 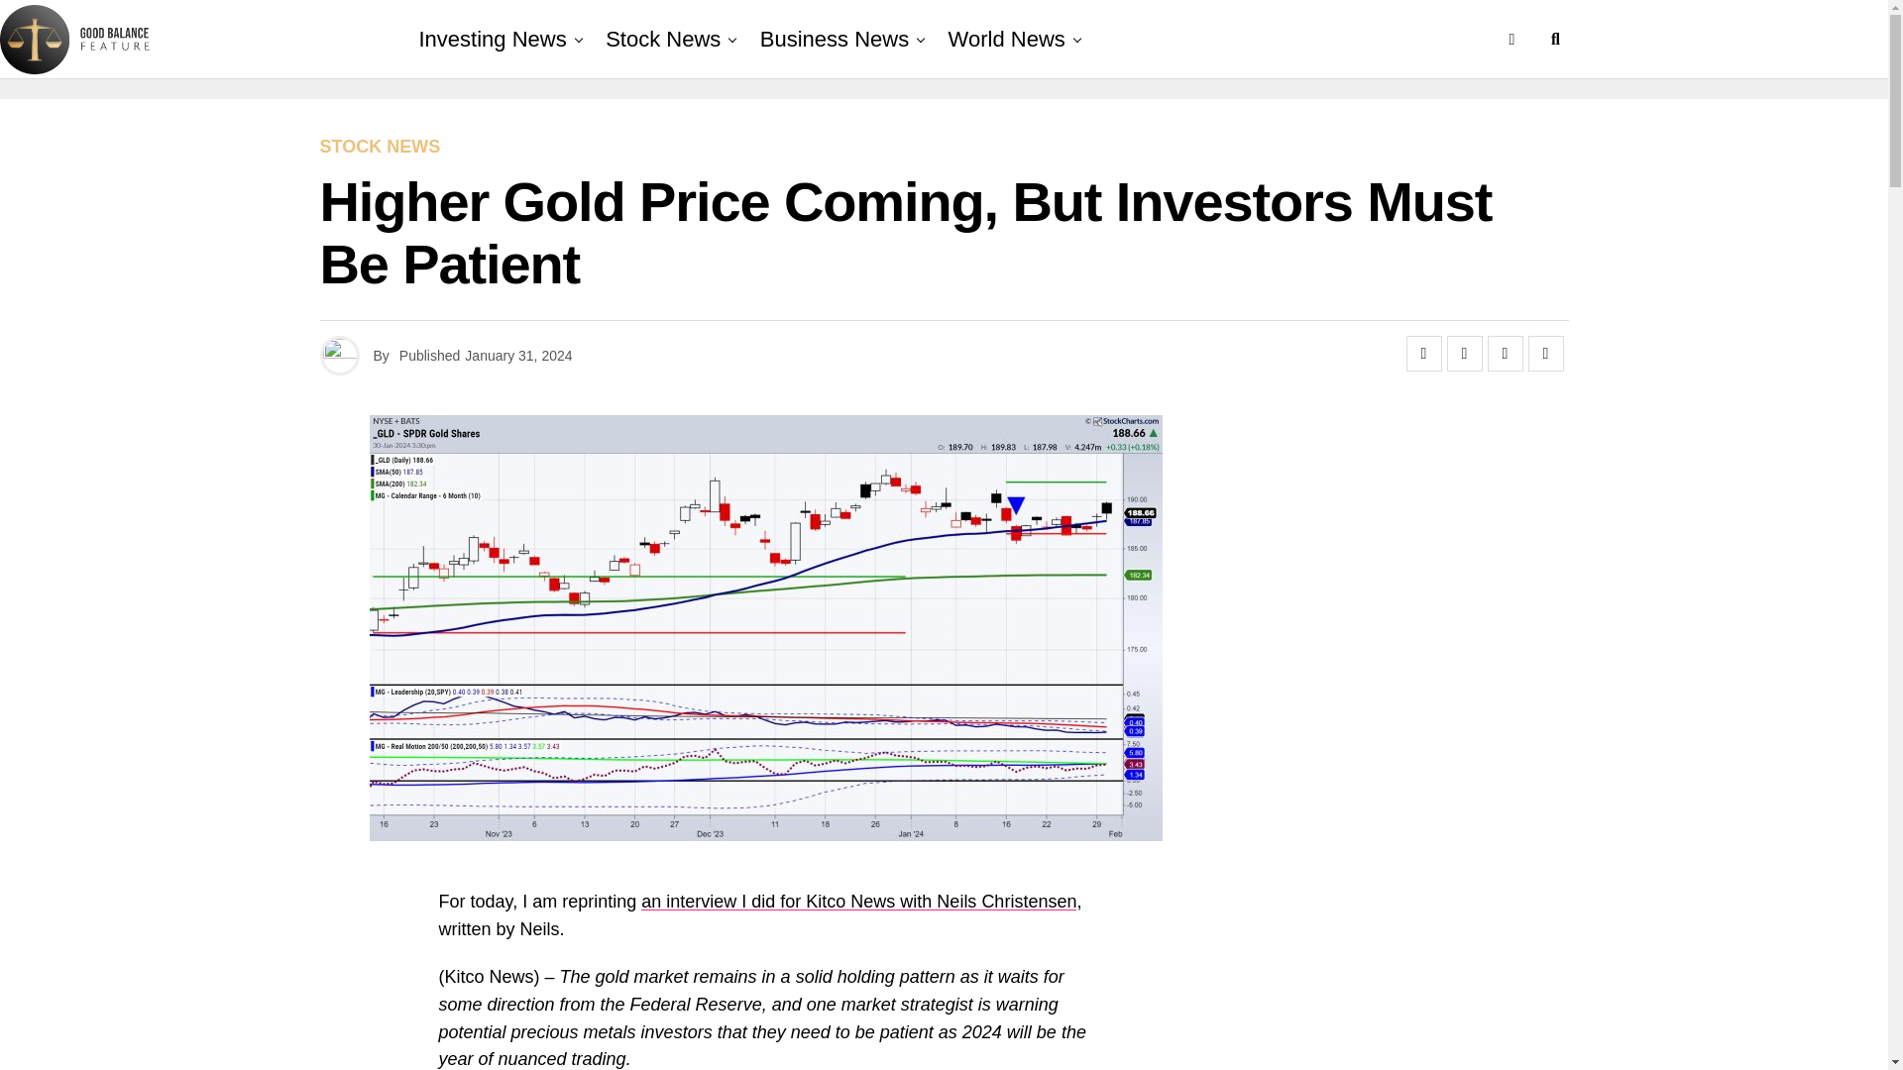 What do you see at coordinates (835, 40) in the screenshot?
I see `Business News` at bounding box center [835, 40].